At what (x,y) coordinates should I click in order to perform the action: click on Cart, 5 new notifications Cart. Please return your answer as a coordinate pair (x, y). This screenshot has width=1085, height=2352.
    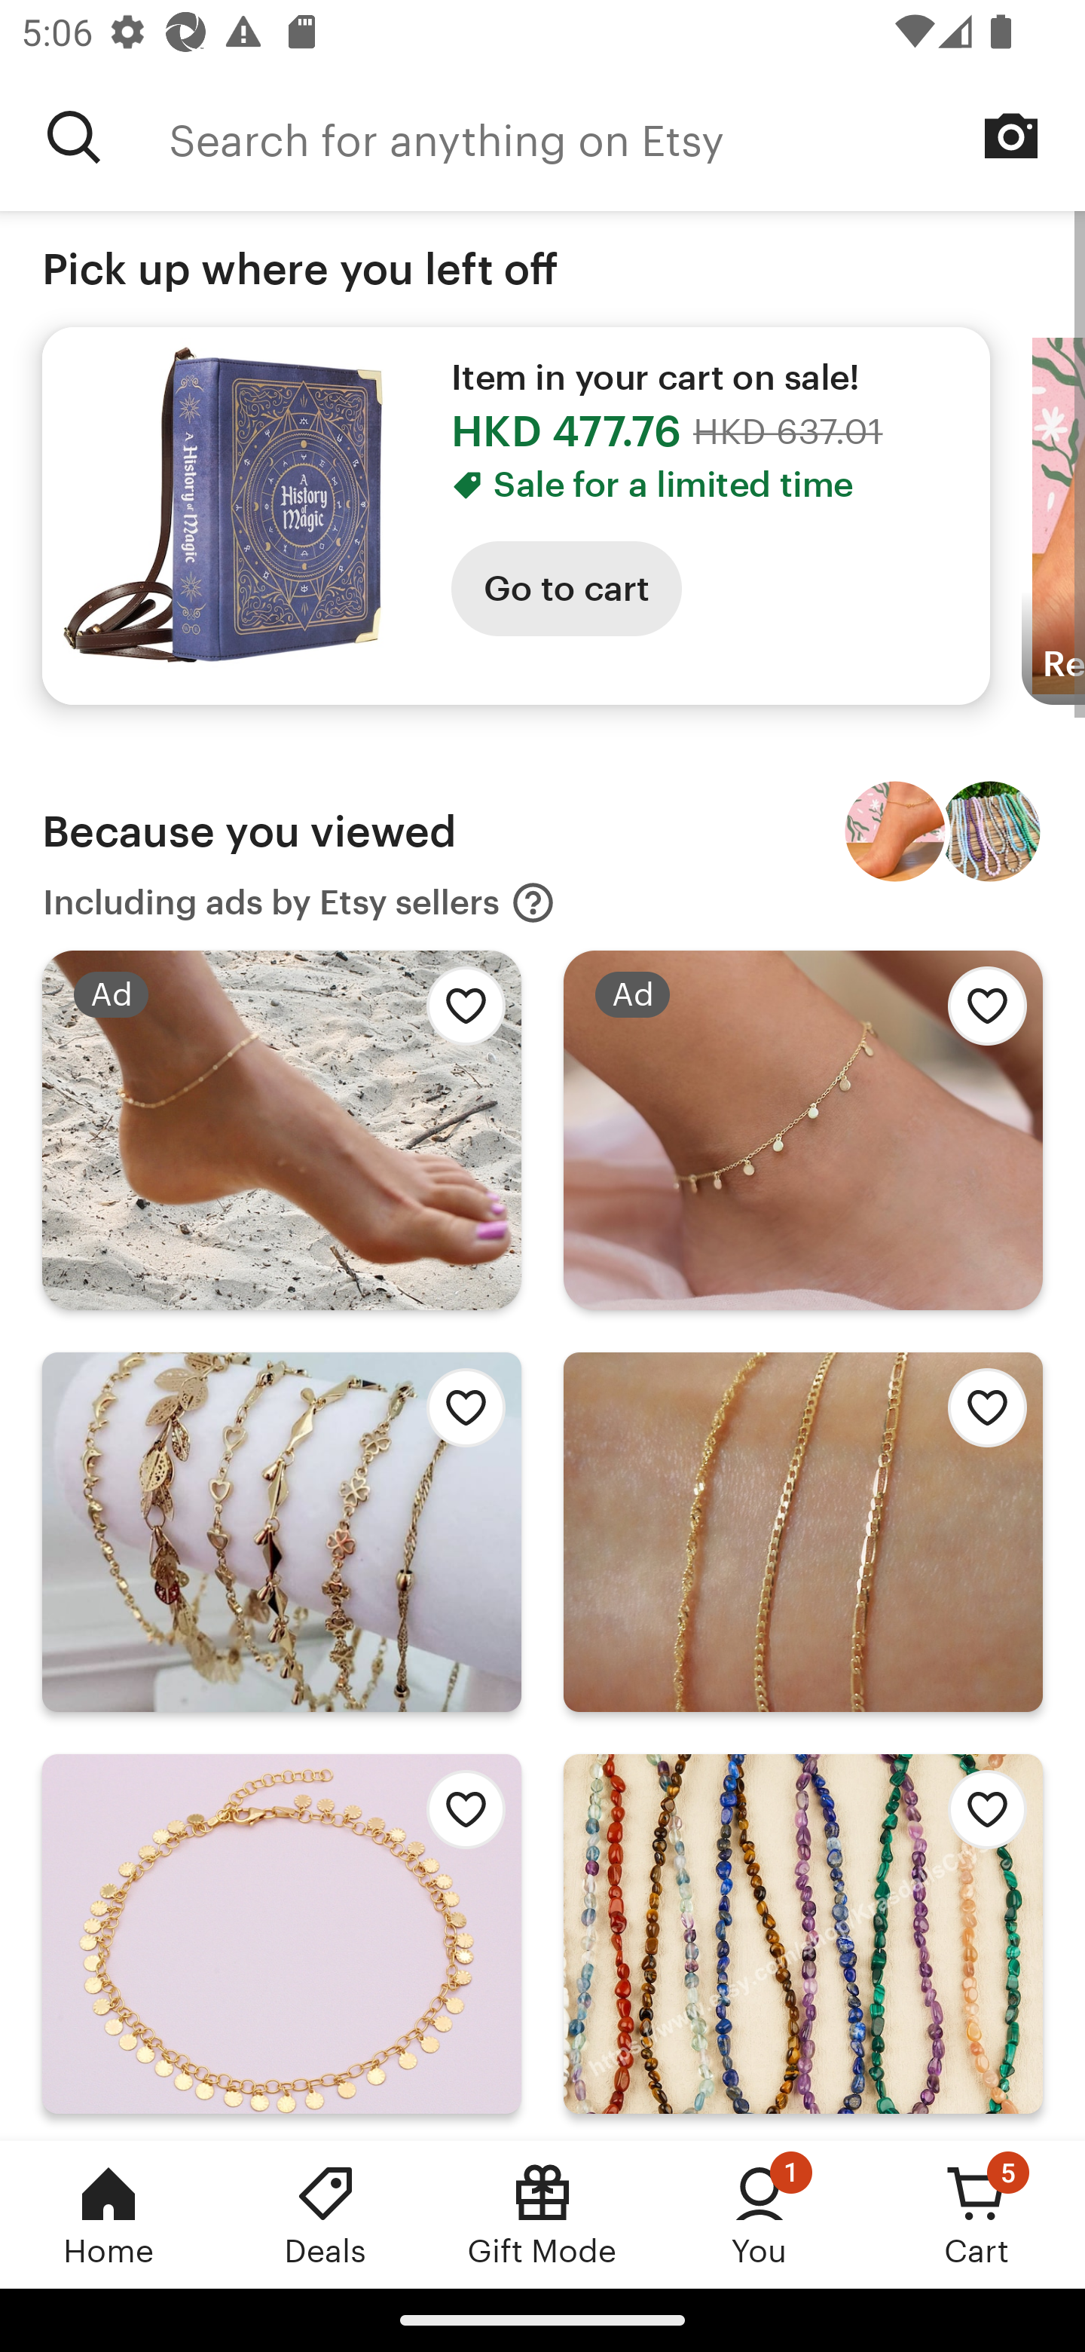
    Looking at the image, I should click on (976, 2214).